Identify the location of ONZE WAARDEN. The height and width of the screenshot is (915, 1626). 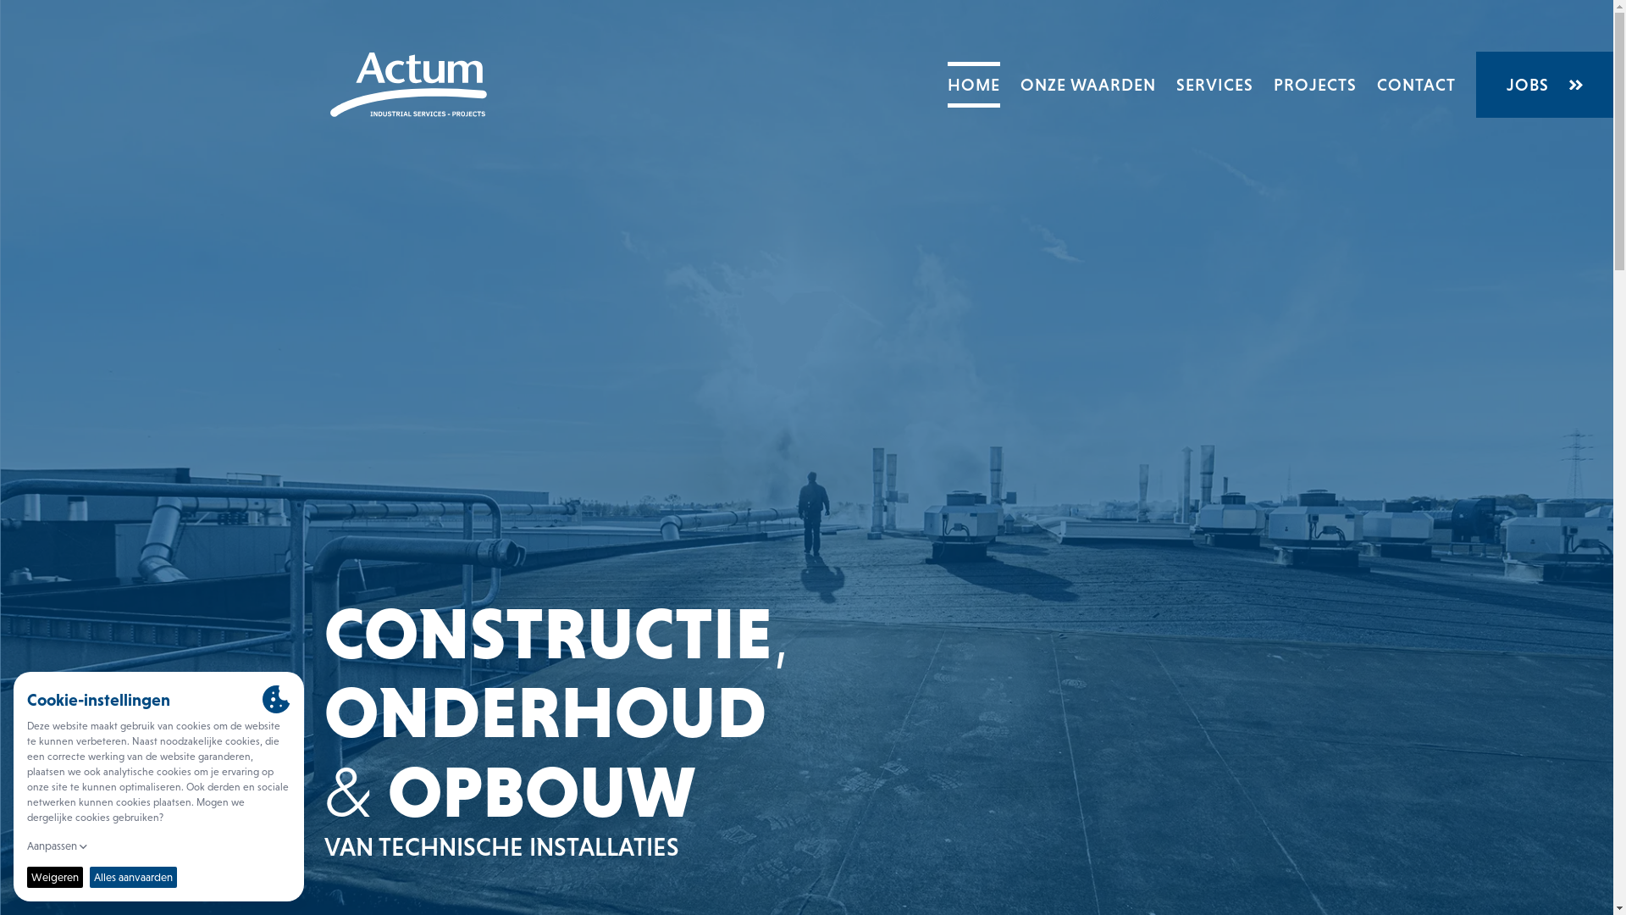
(1088, 85).